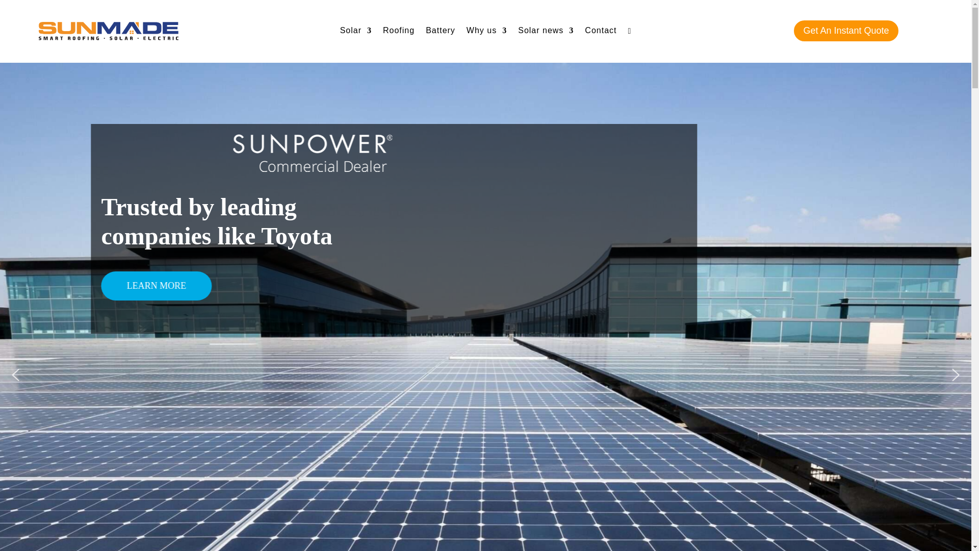 The image size is (979, 551). Describe the element at coordinates (157, 286) in the screenshot. I see `LEARN MORE` at that location.